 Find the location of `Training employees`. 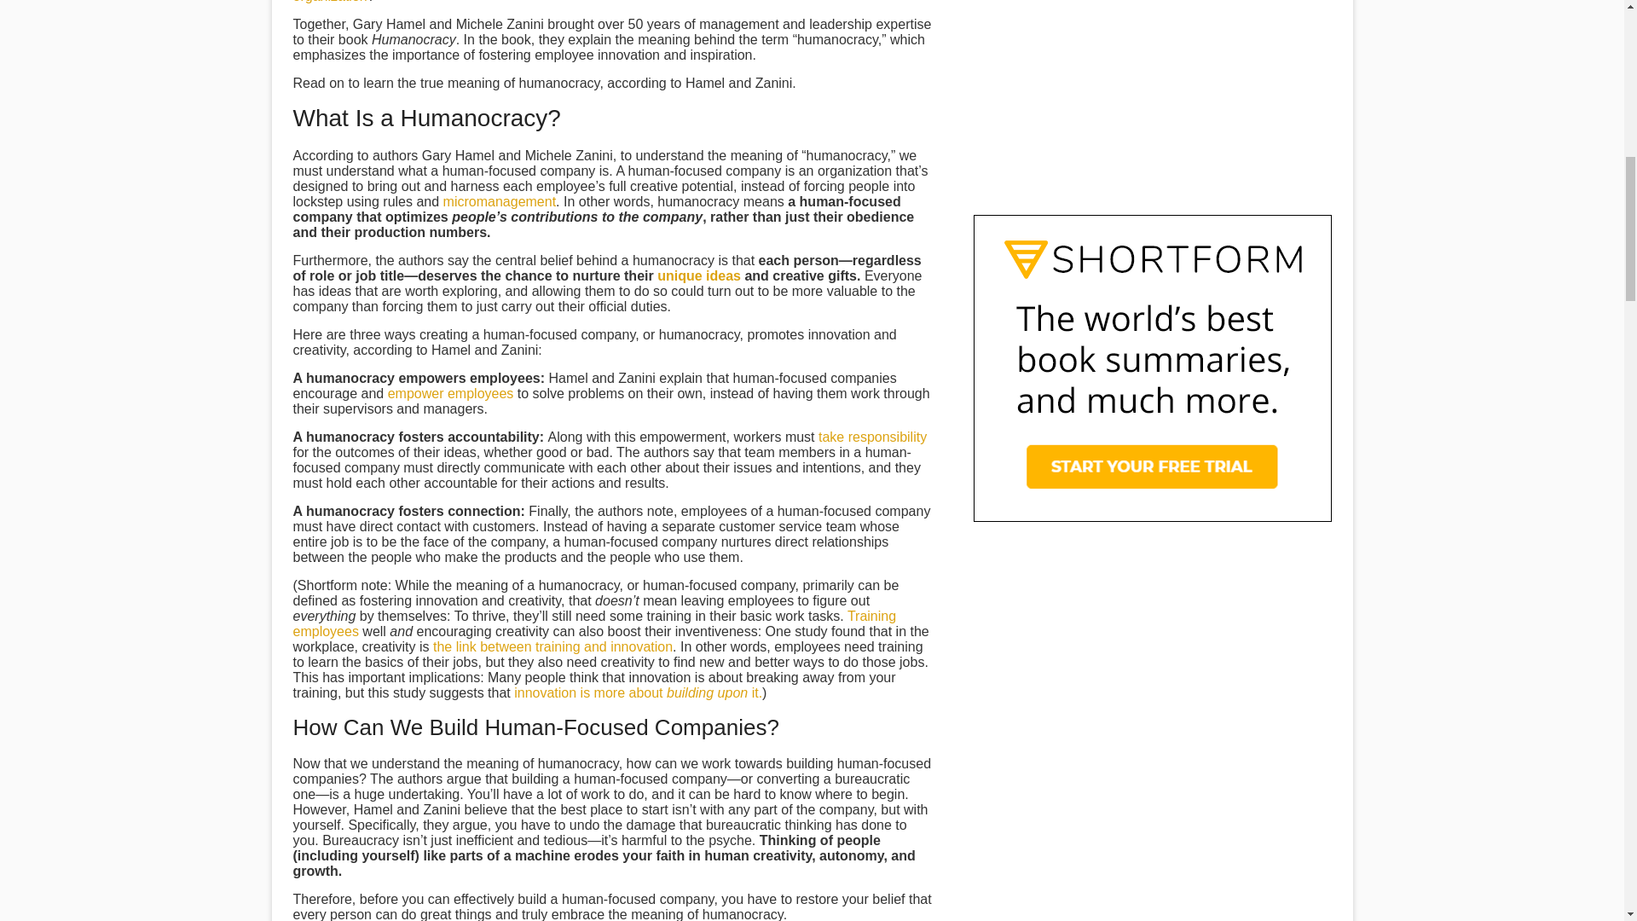

Training employees is located at coordinates (595, 623).